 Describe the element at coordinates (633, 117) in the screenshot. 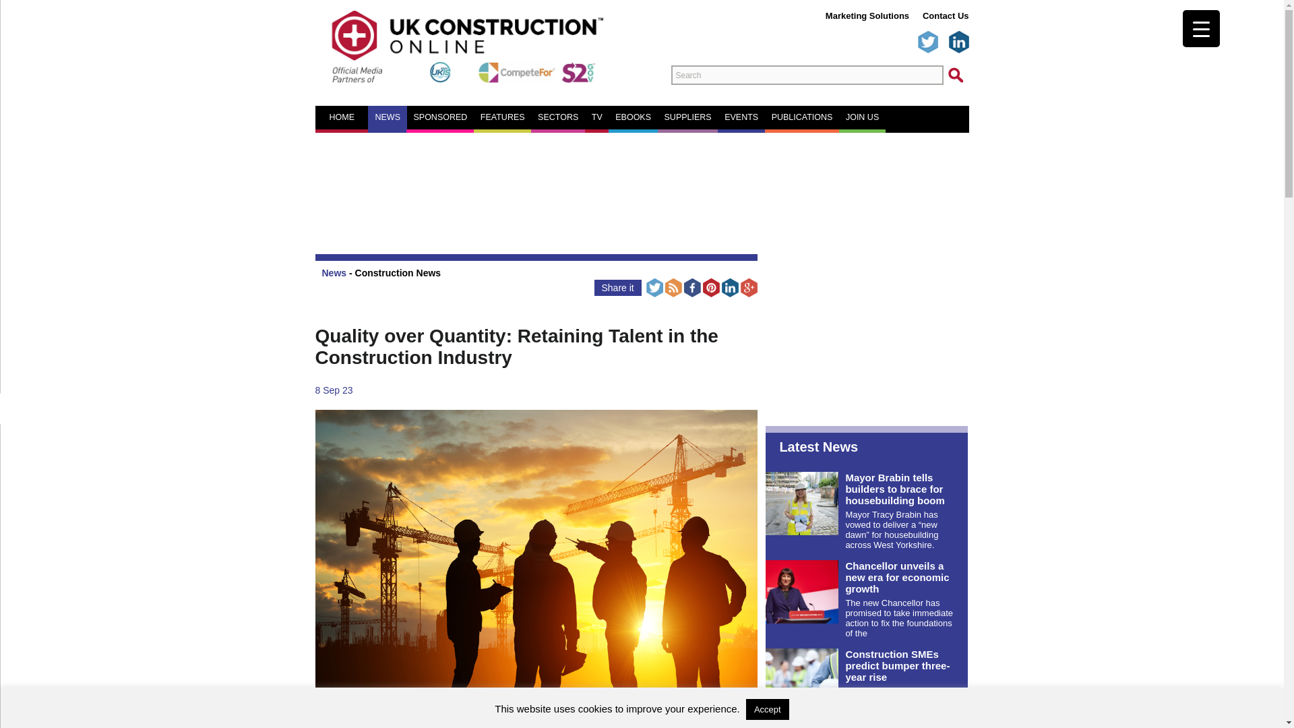

I see `EBOOKS` at that location.